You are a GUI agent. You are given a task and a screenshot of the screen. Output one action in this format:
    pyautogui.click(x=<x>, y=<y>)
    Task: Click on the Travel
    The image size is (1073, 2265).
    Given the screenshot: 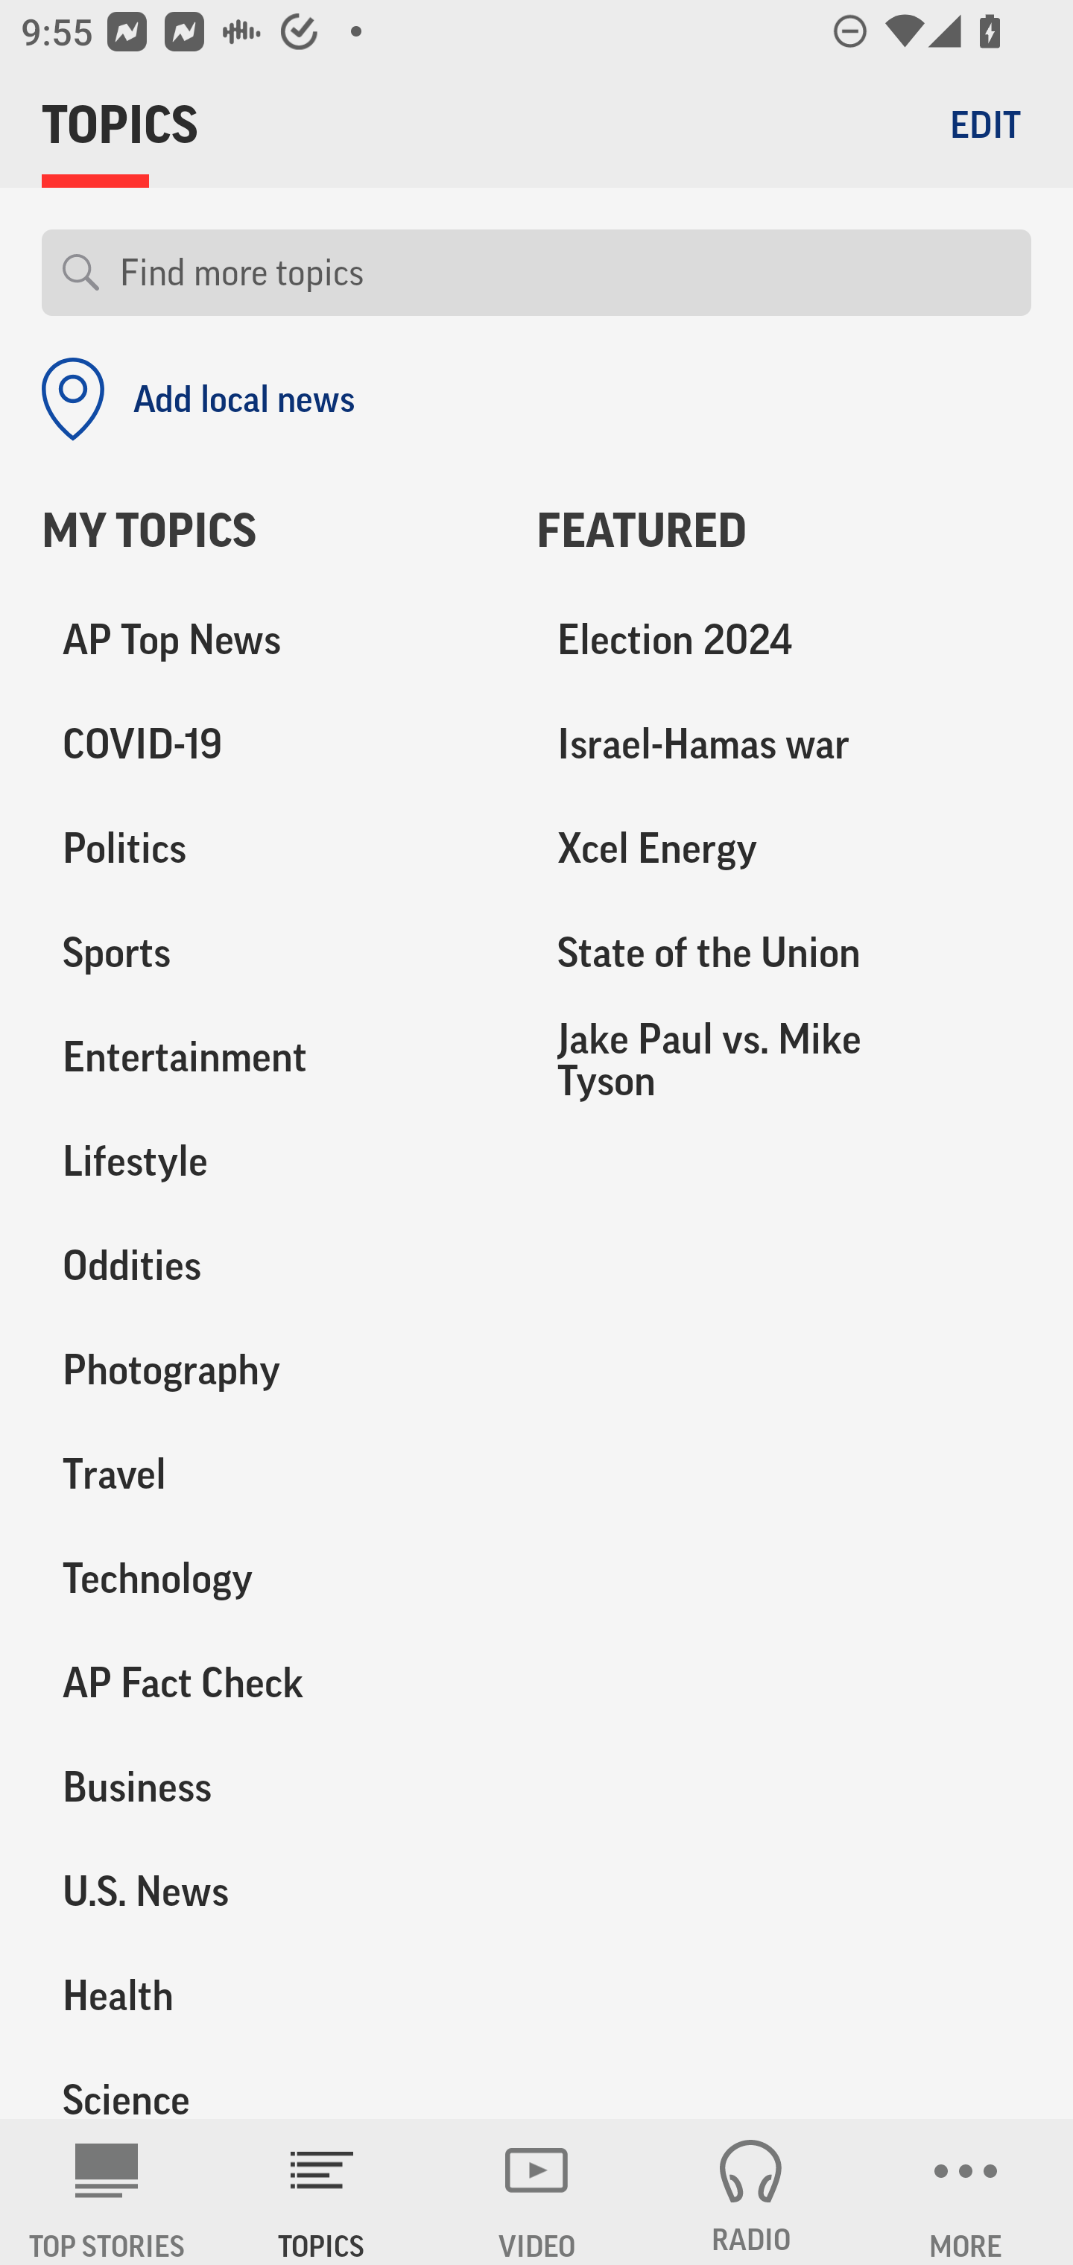 What is the action you would take?
    pyautogui.click(x=268, y=1474)
    